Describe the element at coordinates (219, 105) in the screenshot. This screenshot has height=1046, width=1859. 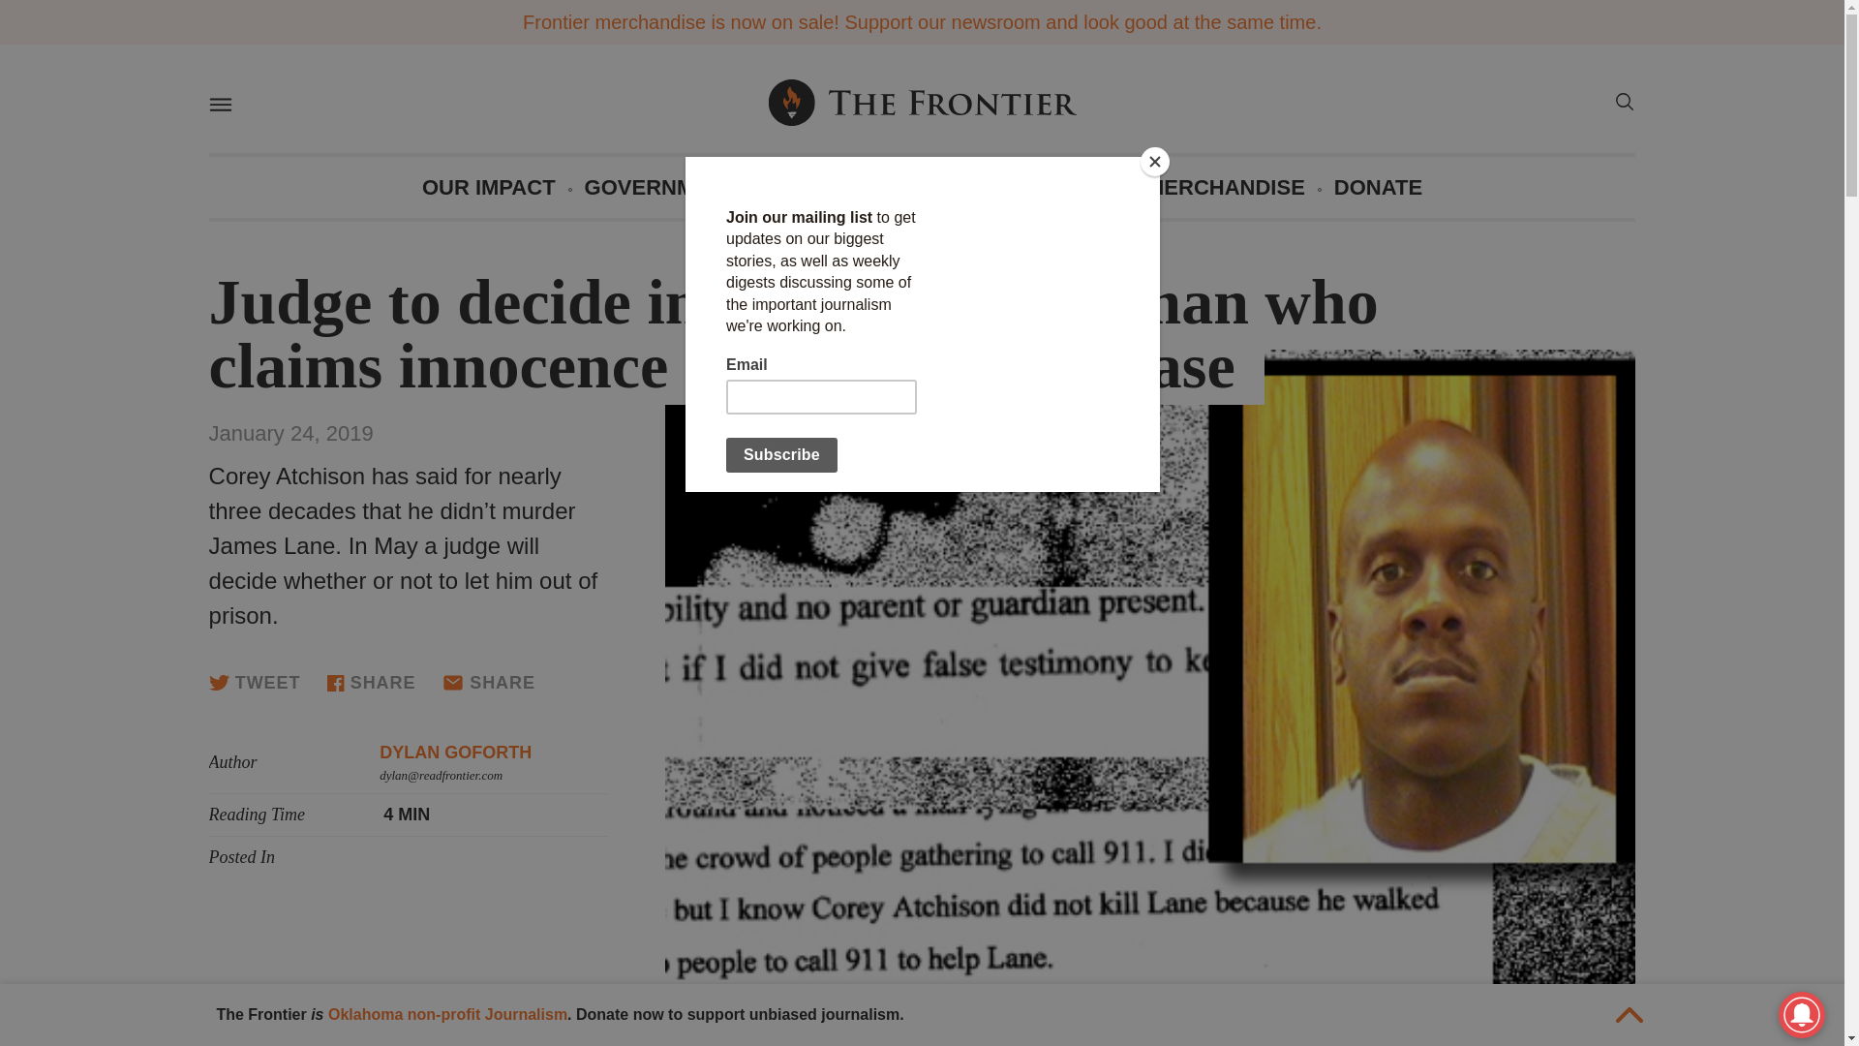
I see `menu-outline` at that location.